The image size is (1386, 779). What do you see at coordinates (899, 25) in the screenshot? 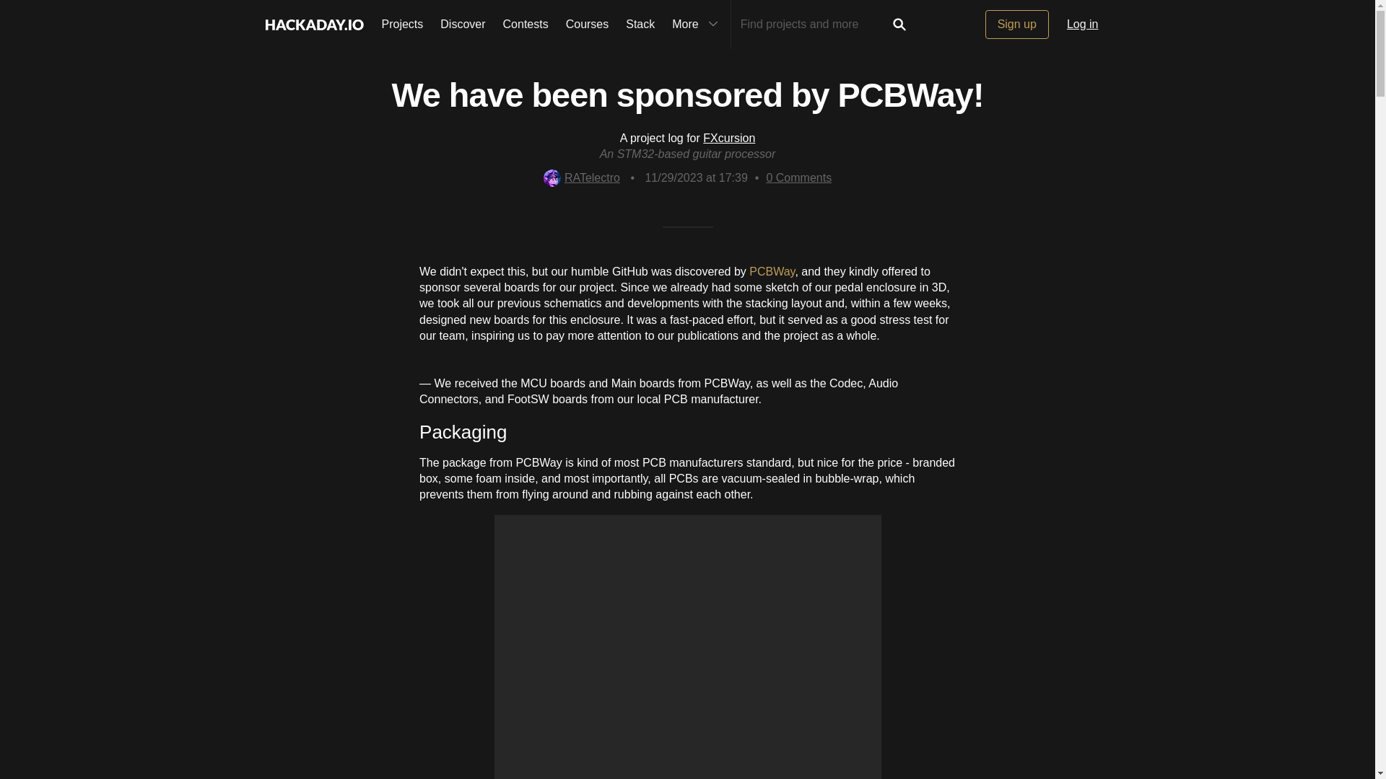
I see `Search` at bounding box center [899, 25].